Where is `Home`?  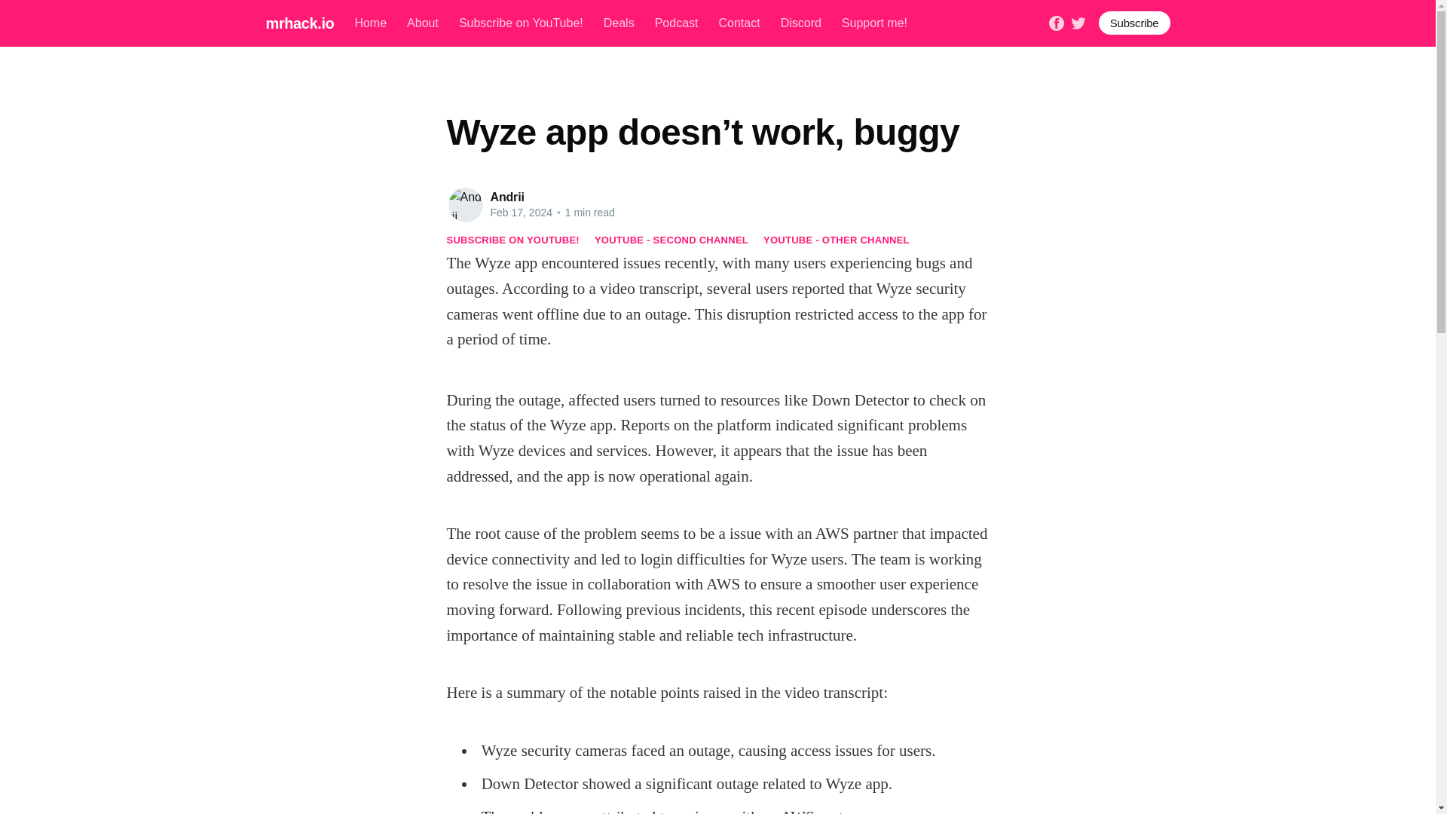
Home is located at coordinates (370, 23).